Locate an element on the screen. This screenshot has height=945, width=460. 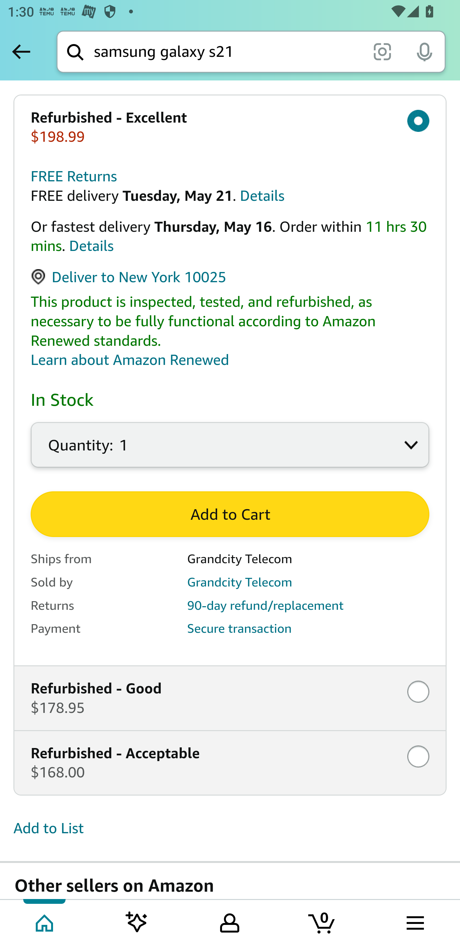
Learn about Amazon Renewed is located at coordinates (130, 360).